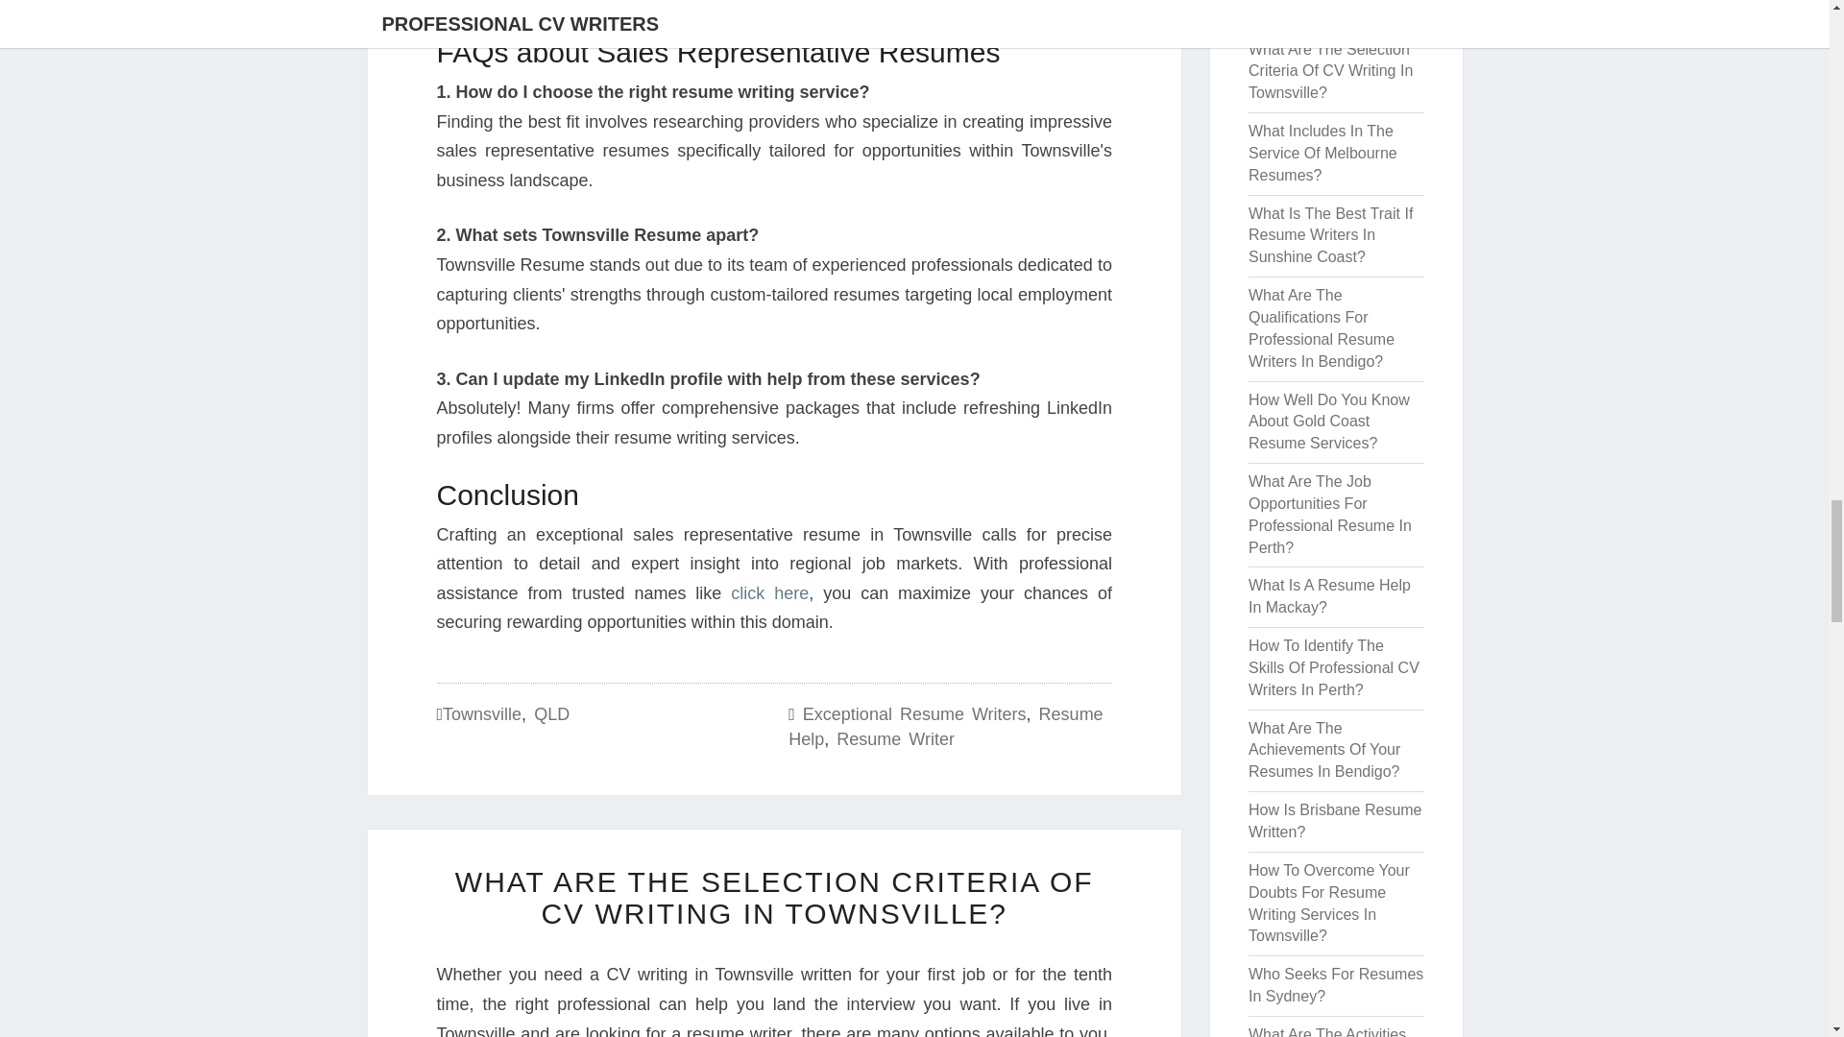 The width and height of the screenshot is (1844, 1037). Describe the element at coordinates (774, 897) in the screenshot. I see `WHAT ARE THE SELECTION CRITERIA OF CV WRITING IN TOWNSVILLE?` at that location.